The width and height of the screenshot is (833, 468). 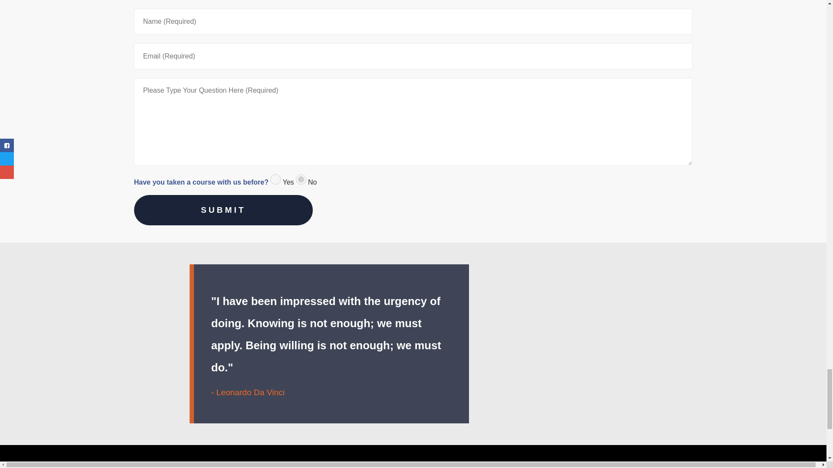 I want to click on Submit, so click(x=223, y=210).